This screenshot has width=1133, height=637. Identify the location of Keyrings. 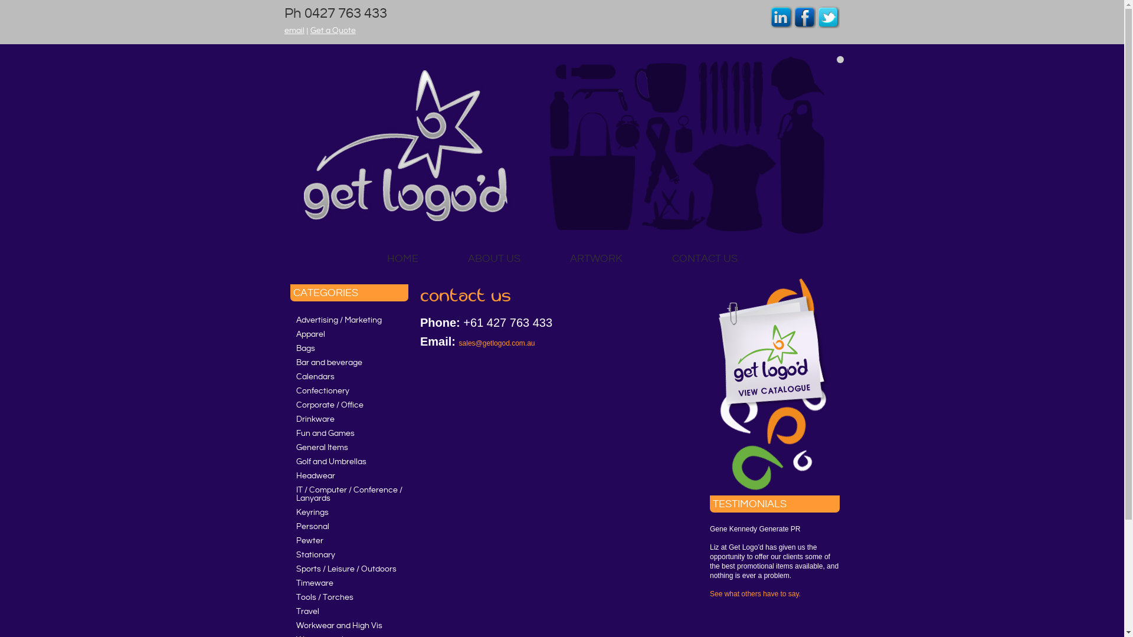
(349, 513).